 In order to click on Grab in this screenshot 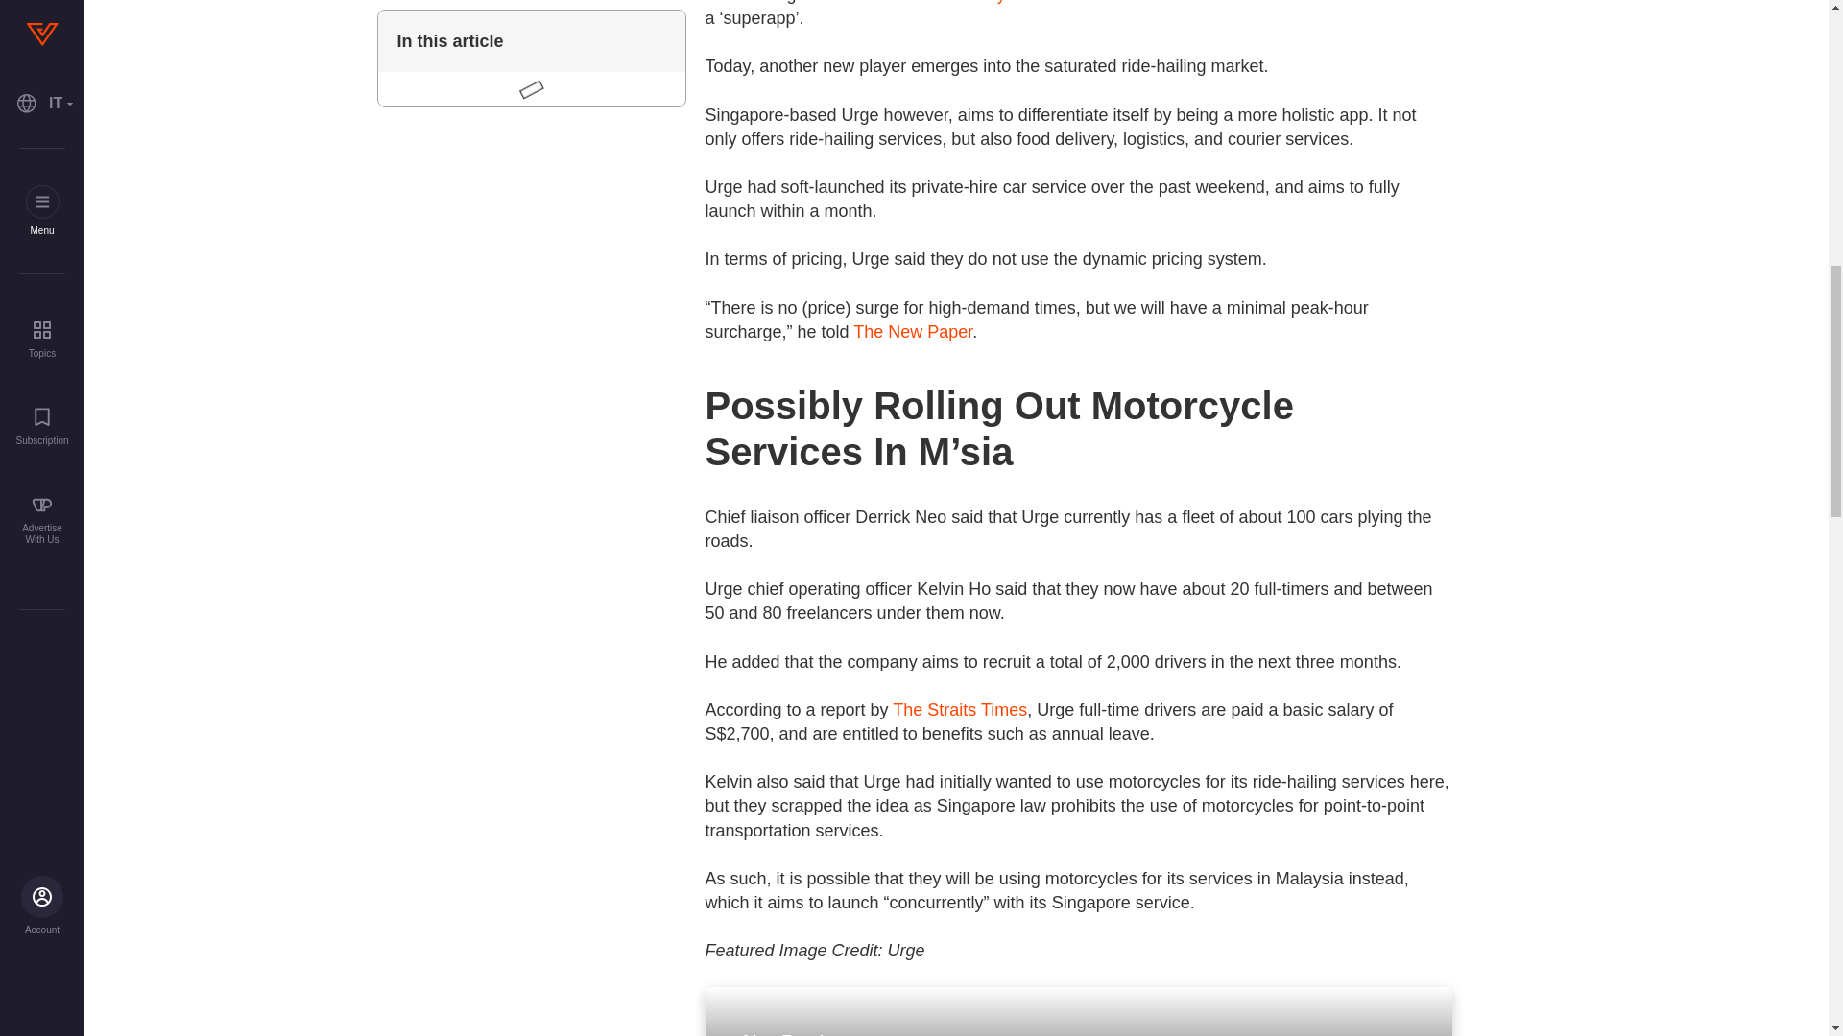, I will do `click(927, 2)`.